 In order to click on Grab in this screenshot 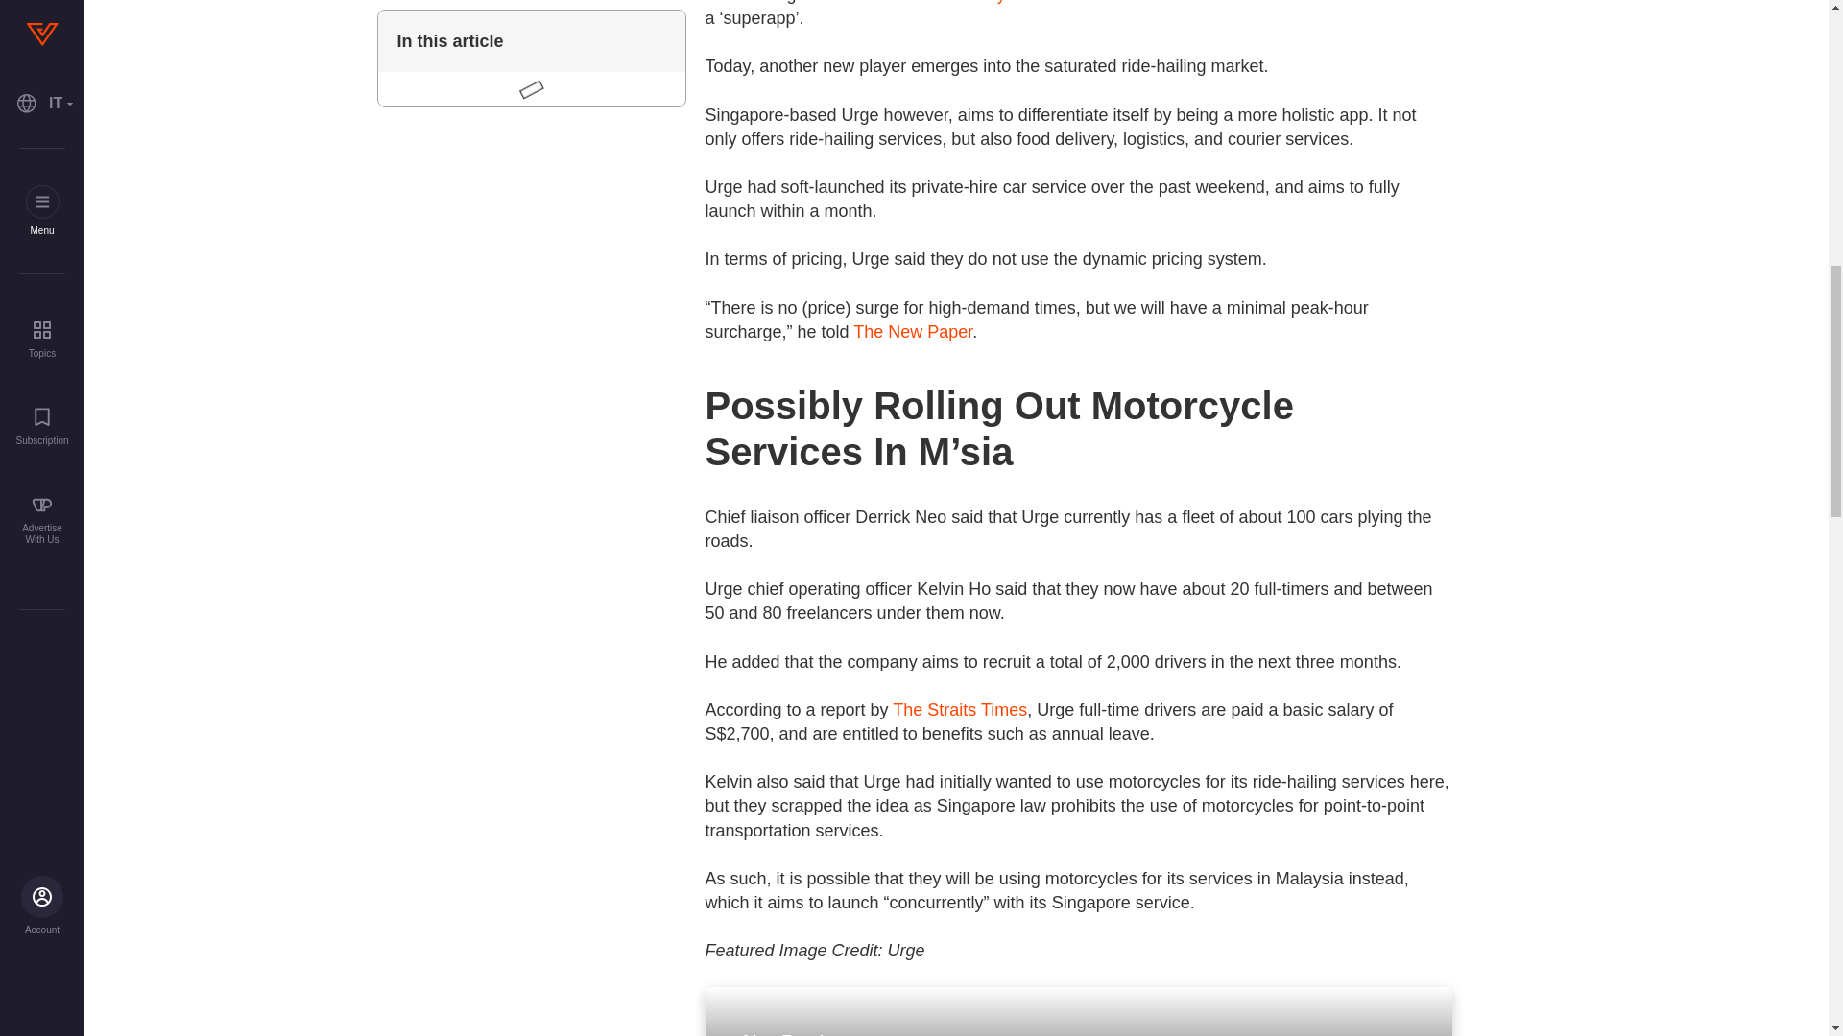, I will do `click(927, 2)`.